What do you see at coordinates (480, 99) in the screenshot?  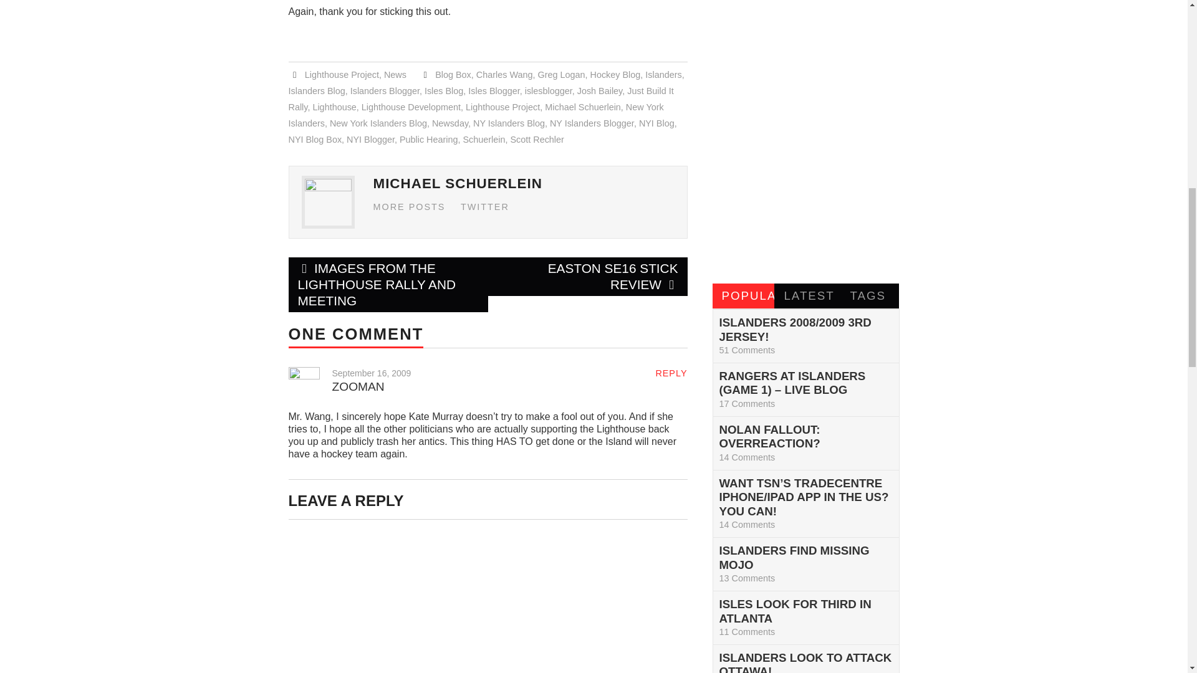 I see `Just Build It Rally` at bounding box center [480, 99].